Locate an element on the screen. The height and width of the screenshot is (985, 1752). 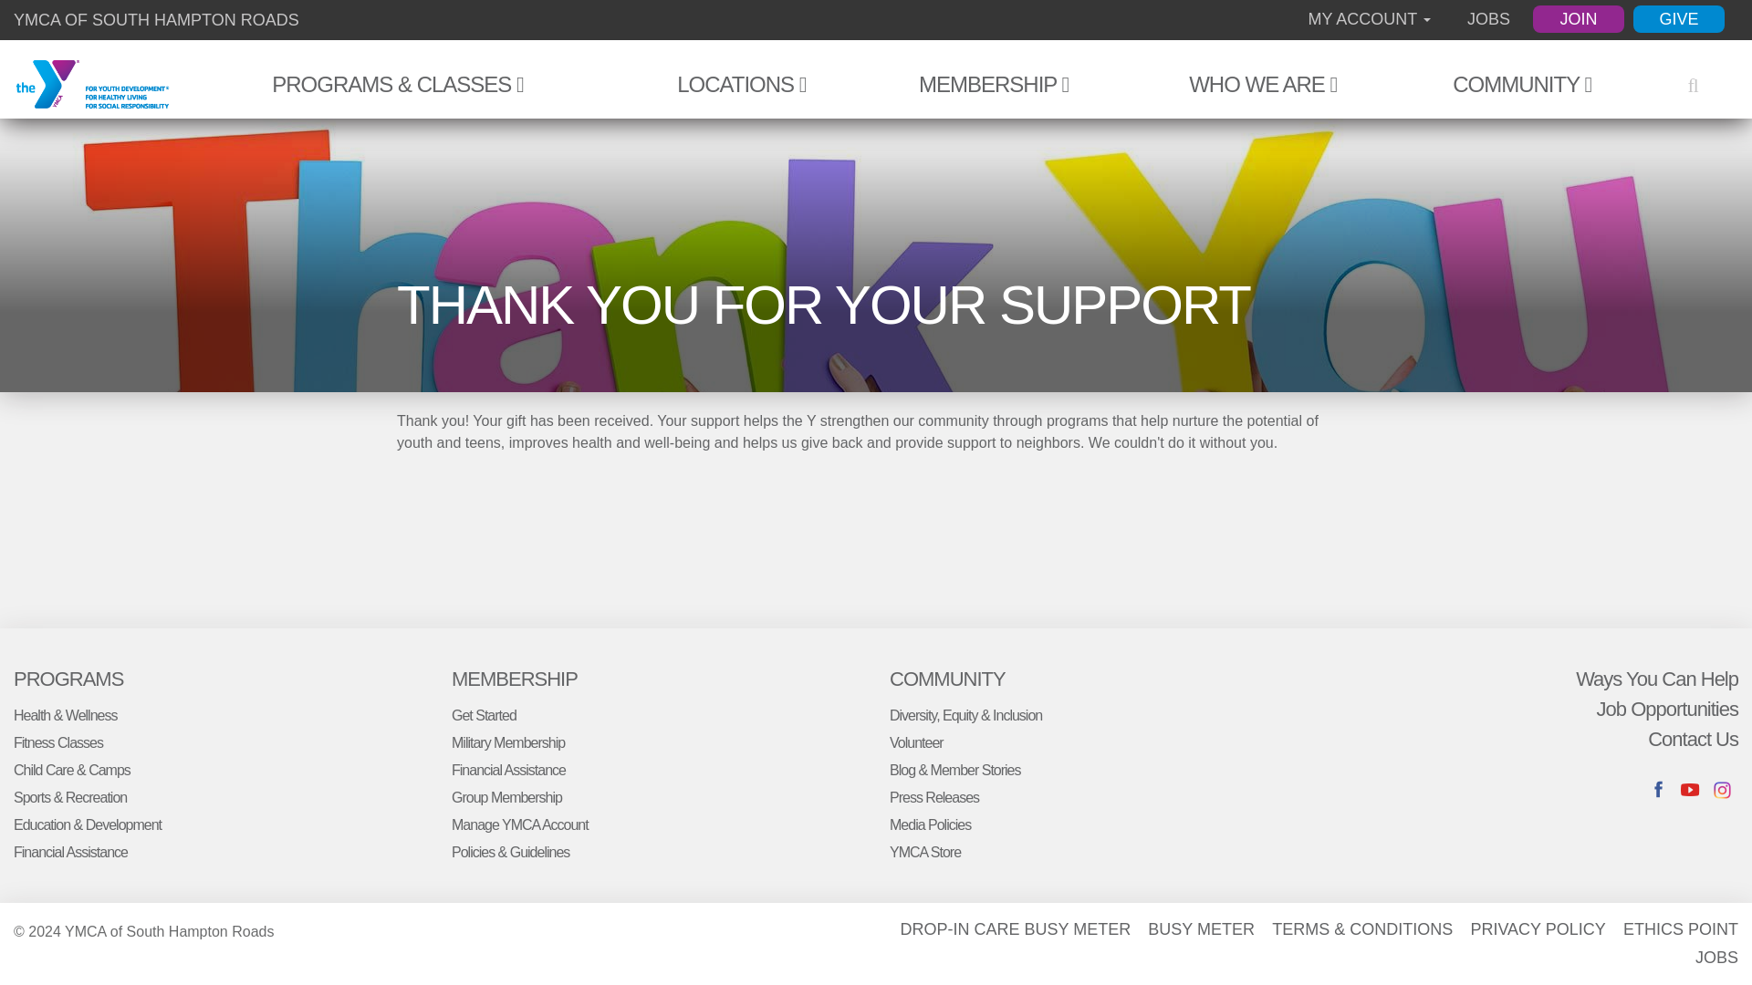
Home is located at coordinates (91, 85).